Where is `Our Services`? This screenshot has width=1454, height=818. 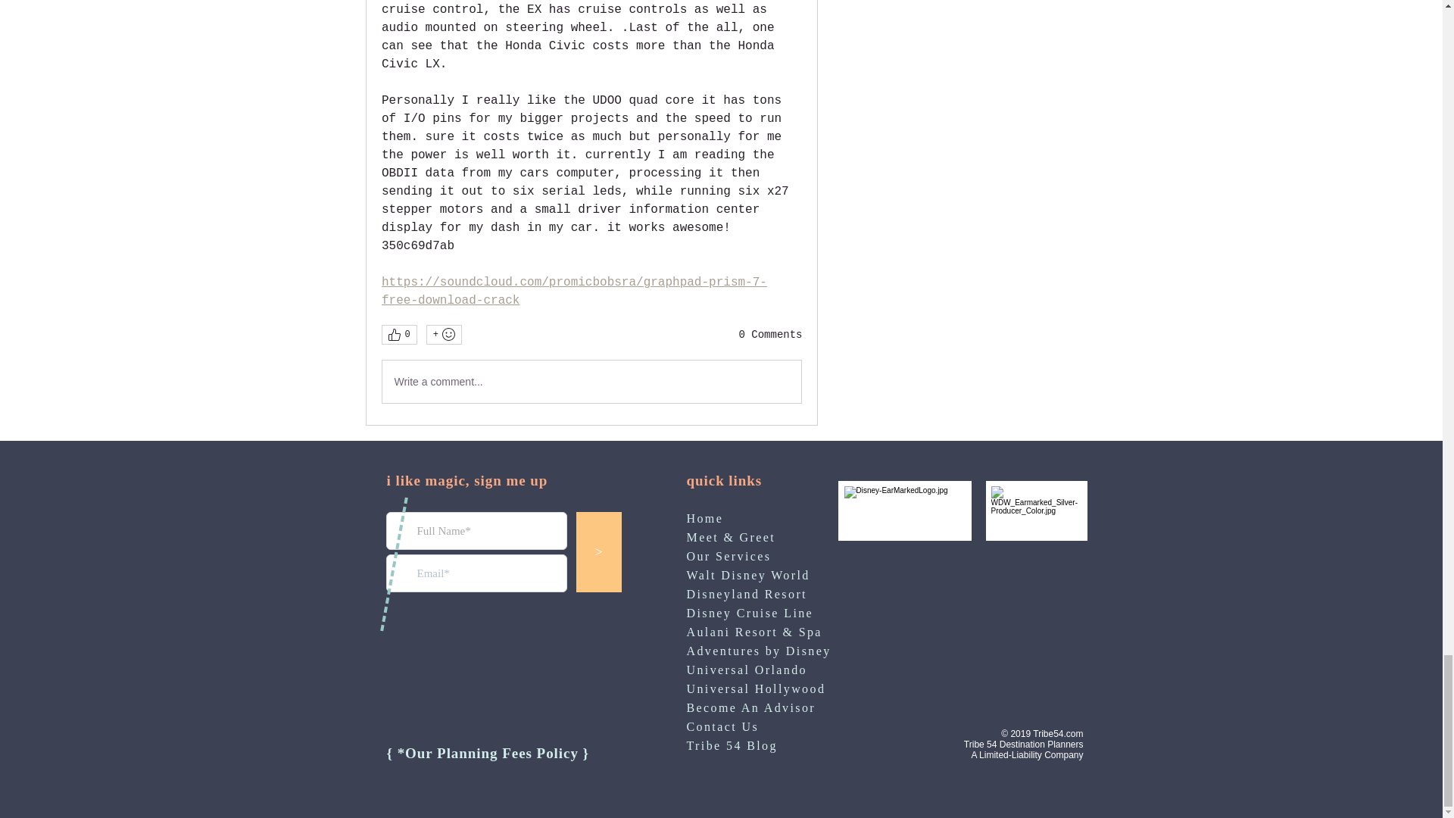
Our Services is located at coordinates (729, 557).